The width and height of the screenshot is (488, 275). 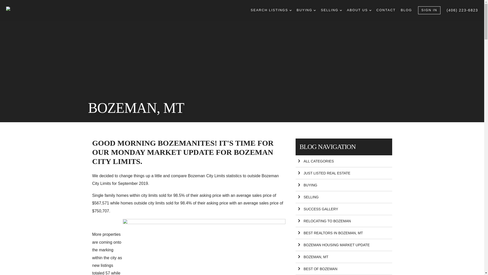 What do you see at coordinates (331, 10) in the screenshot?
I see `SELLING DROPDOWN ARROW` at bounding box center [331, 10].